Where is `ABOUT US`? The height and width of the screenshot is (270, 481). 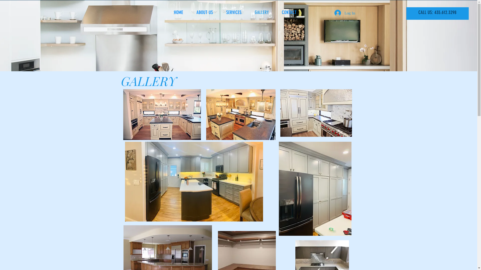
ABOUT US is located at coordinates (207, 12).